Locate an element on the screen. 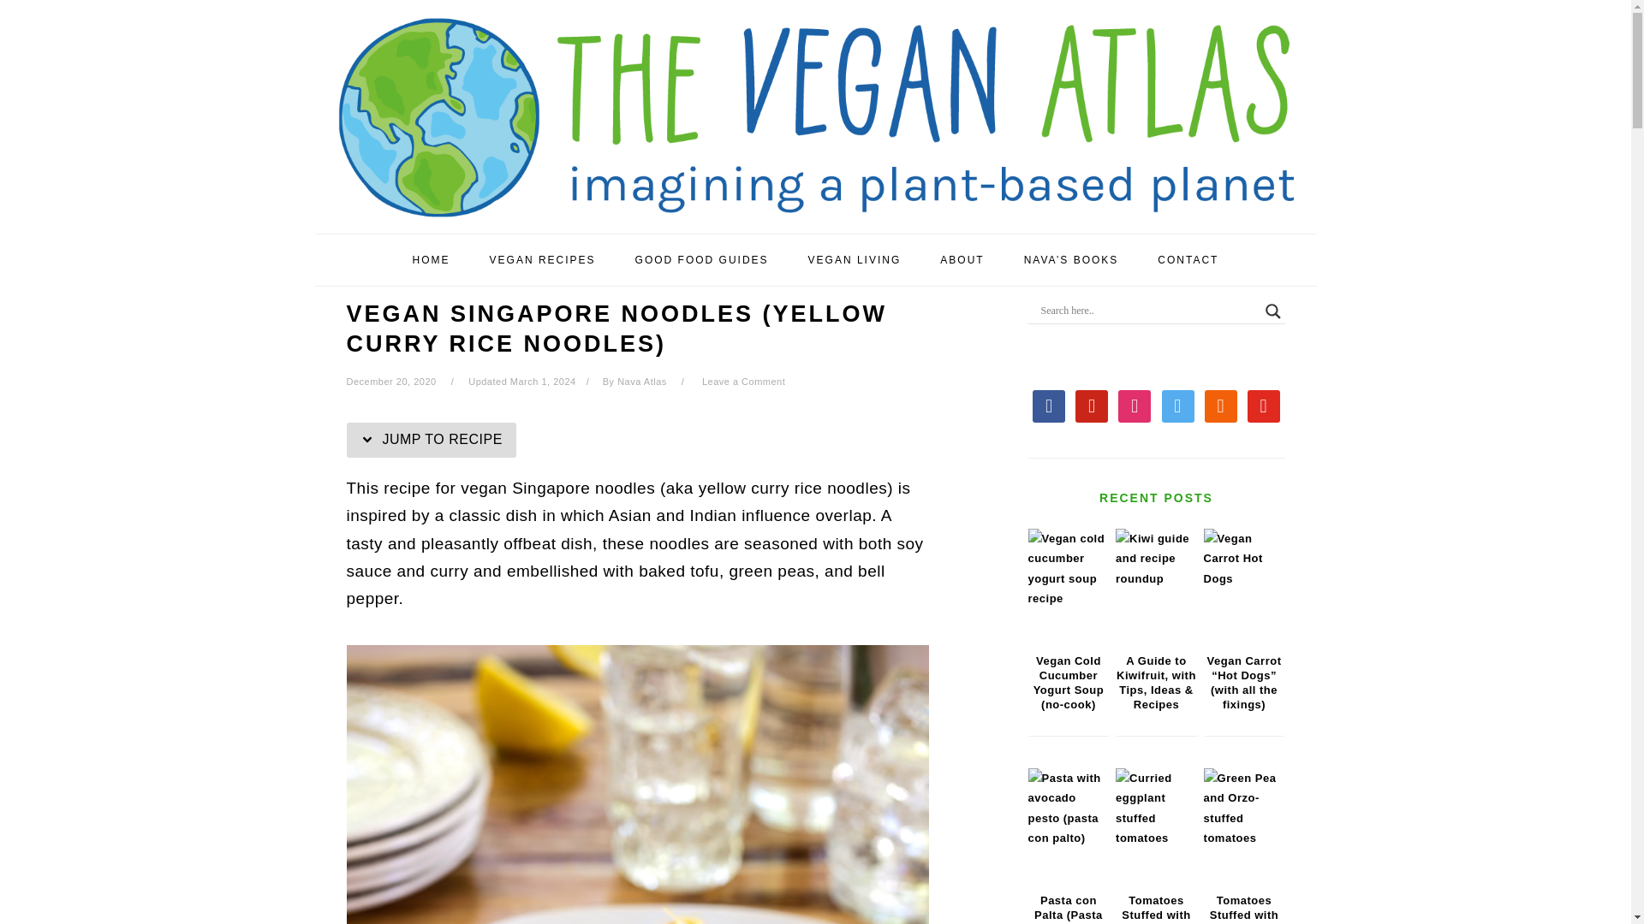 The image size is (1644, 924). CONTACT is located at coordinates (1188, 260).